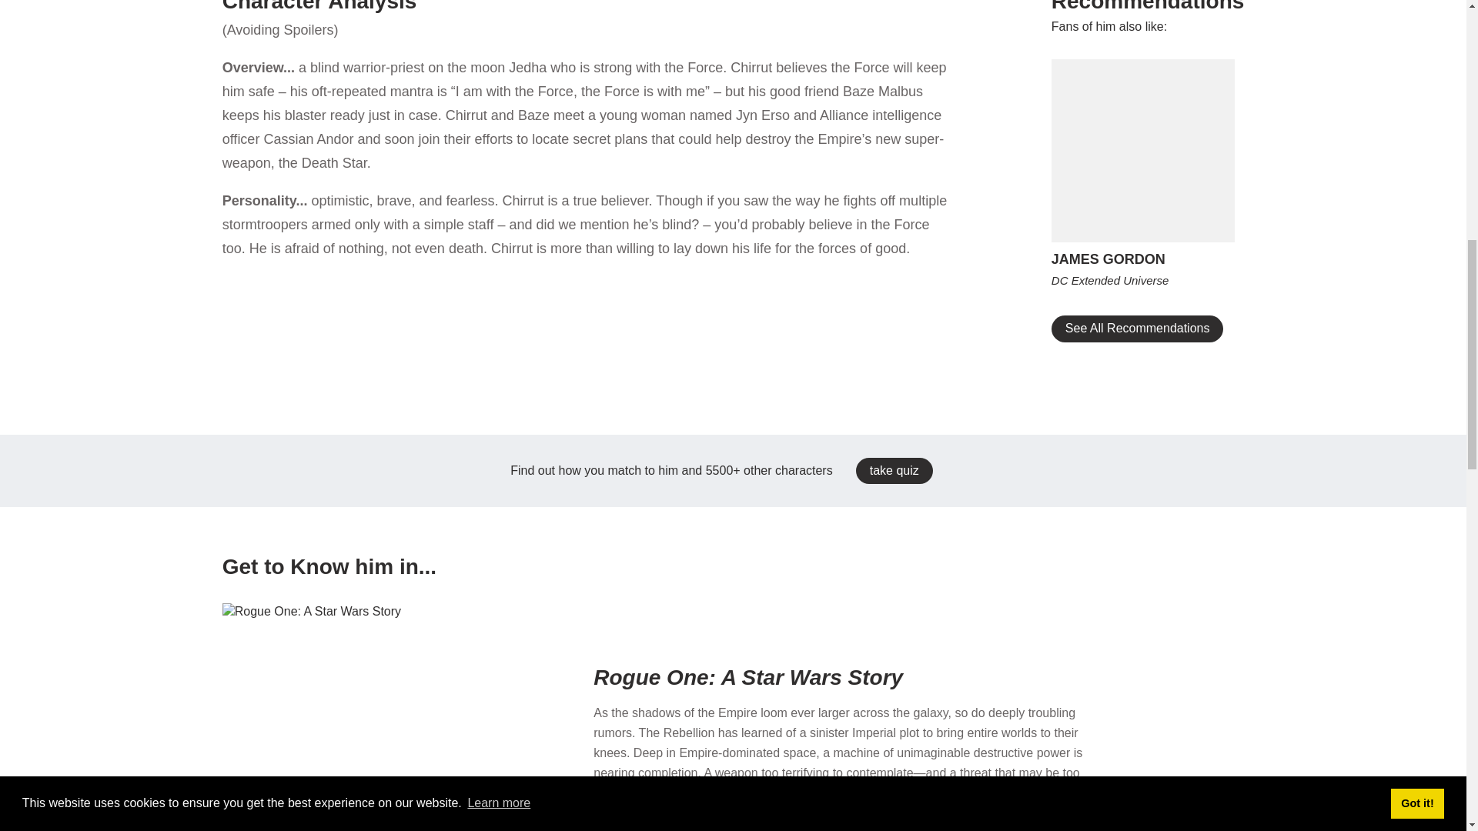  What do you see at coordinates (1142, 259) in the screenshot?
I see `JAMES GORDON` at bounding box center [1142, 259].